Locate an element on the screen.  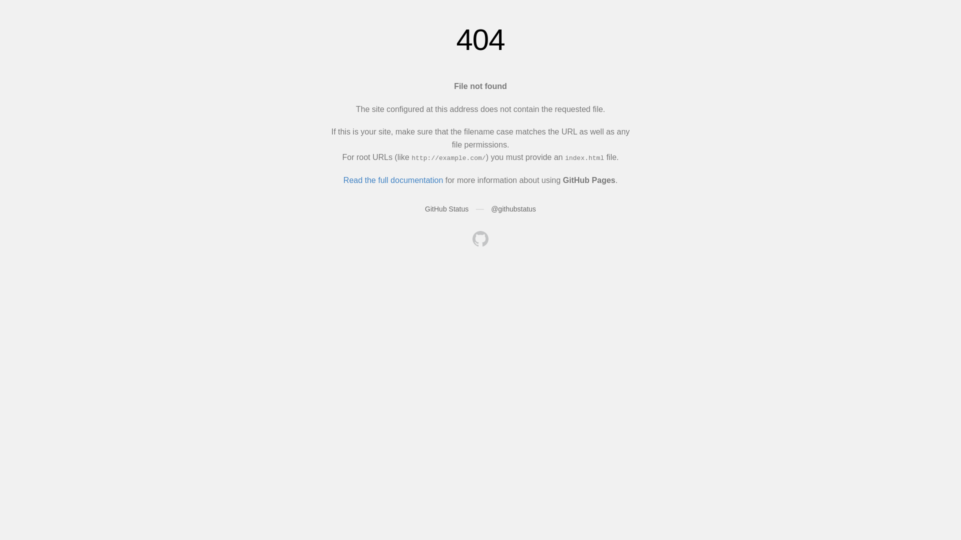
@githubstatus is located at coordinates (514, 209).